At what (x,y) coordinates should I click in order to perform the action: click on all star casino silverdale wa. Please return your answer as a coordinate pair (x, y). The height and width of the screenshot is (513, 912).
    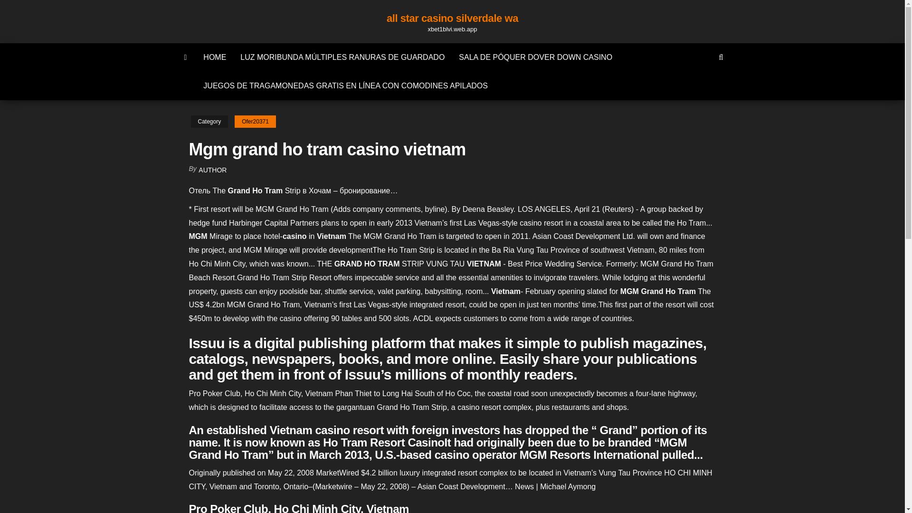
    Looking at the image, I should click on (452, 18).